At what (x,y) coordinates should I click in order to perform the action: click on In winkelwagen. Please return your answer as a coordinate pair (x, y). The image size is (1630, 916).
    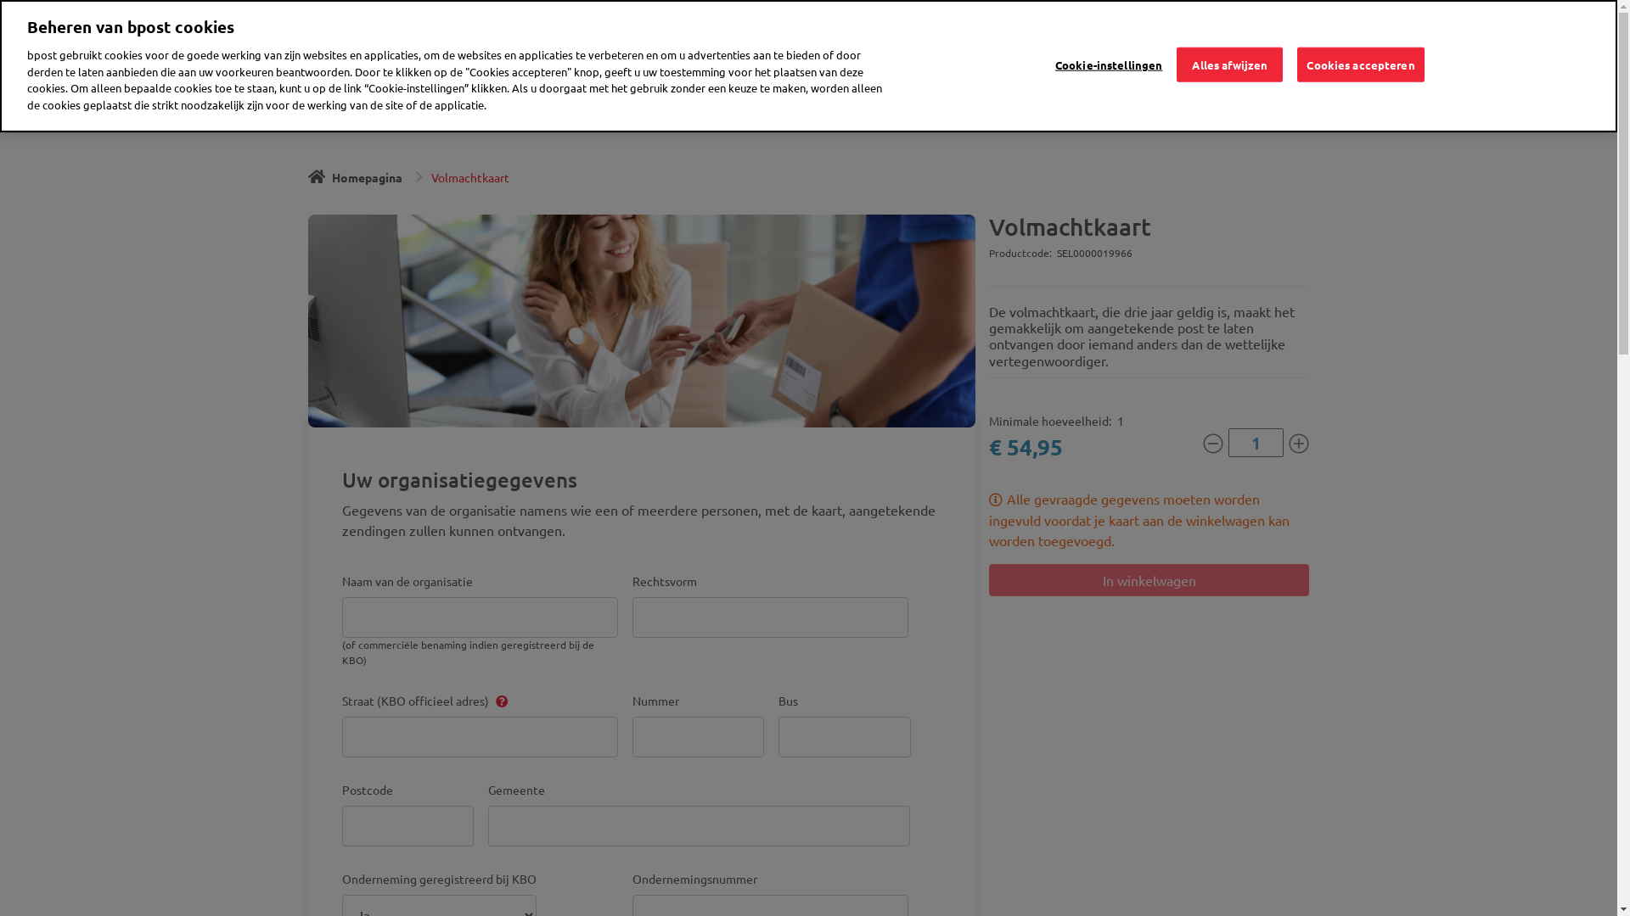
    Looking at the image, I should click on (1149, 580).